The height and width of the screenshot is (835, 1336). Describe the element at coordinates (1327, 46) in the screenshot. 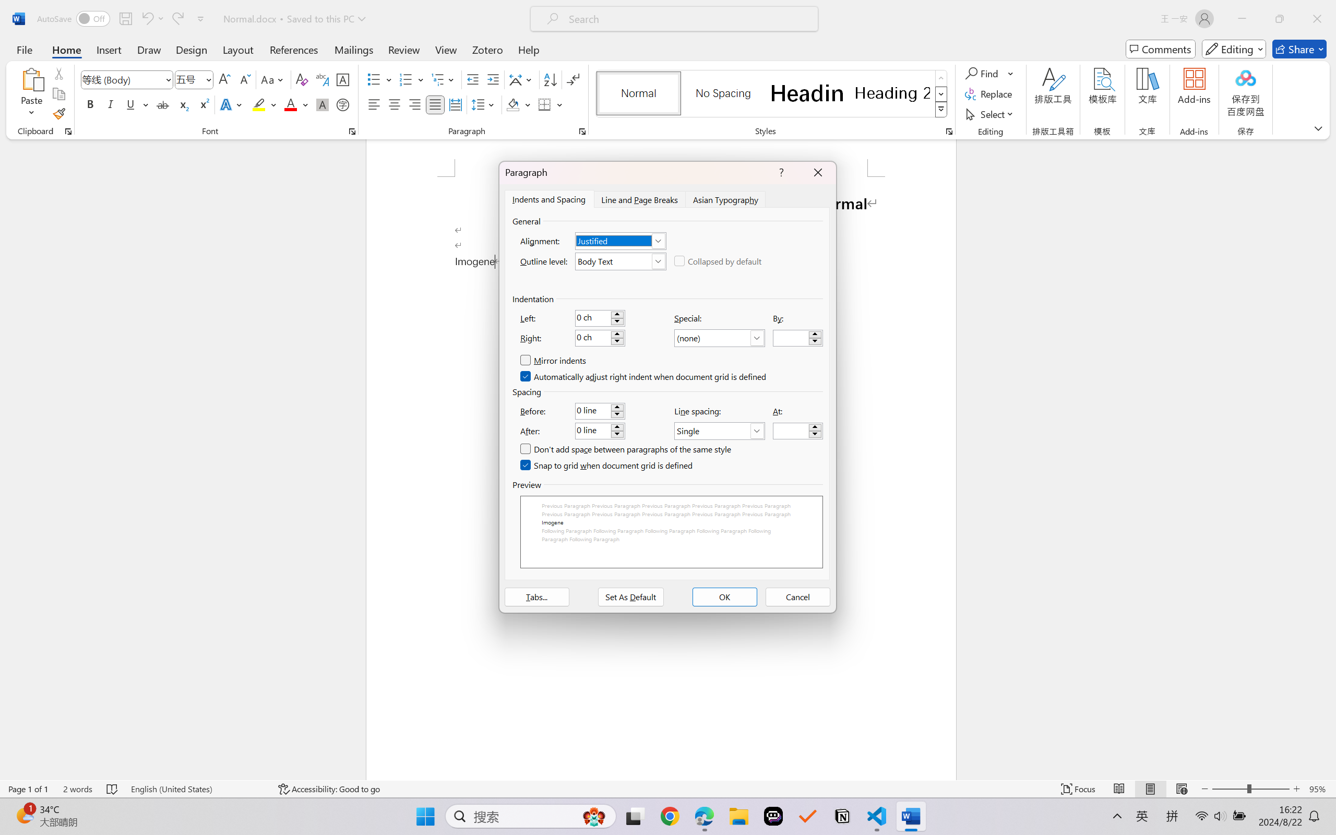

I see `Close this message` at that location.